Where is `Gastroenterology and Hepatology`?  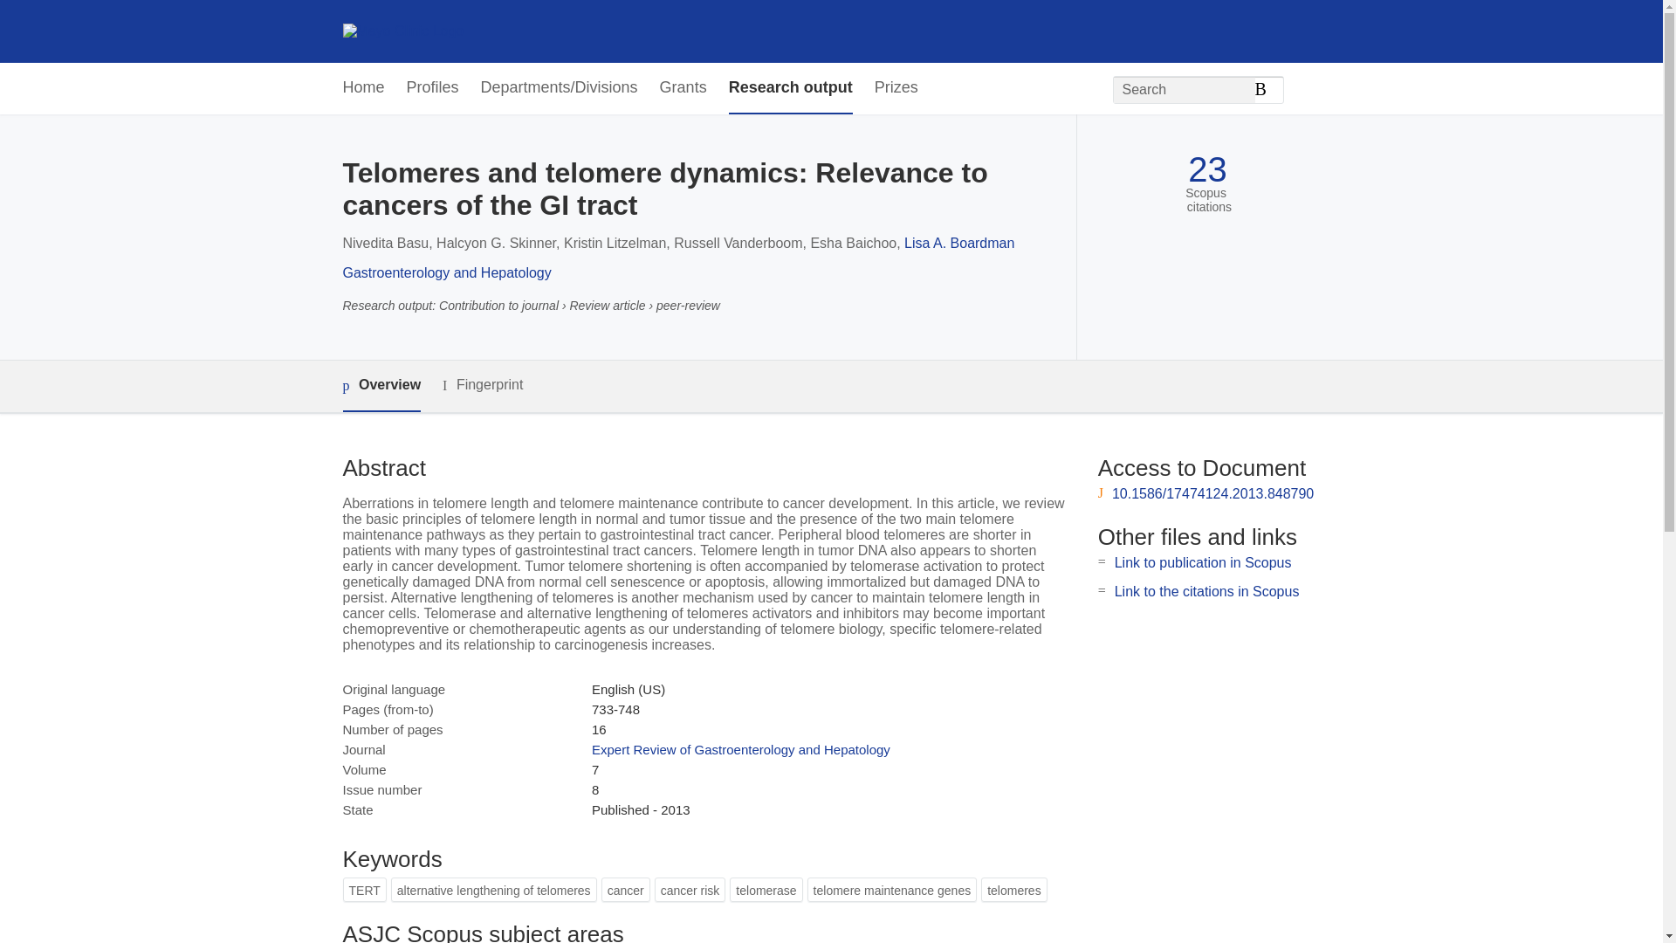
Gastroenterology and Hepatology is located at coordinates (446, 272).